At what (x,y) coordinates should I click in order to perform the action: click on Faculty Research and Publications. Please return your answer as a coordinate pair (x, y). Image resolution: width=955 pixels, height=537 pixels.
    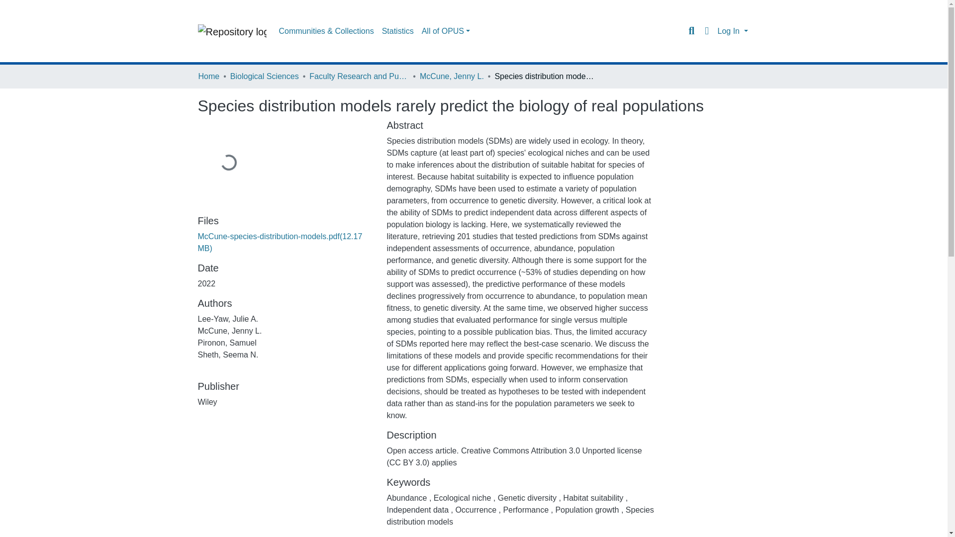
    Looking at the image, I should click on (359, 77).